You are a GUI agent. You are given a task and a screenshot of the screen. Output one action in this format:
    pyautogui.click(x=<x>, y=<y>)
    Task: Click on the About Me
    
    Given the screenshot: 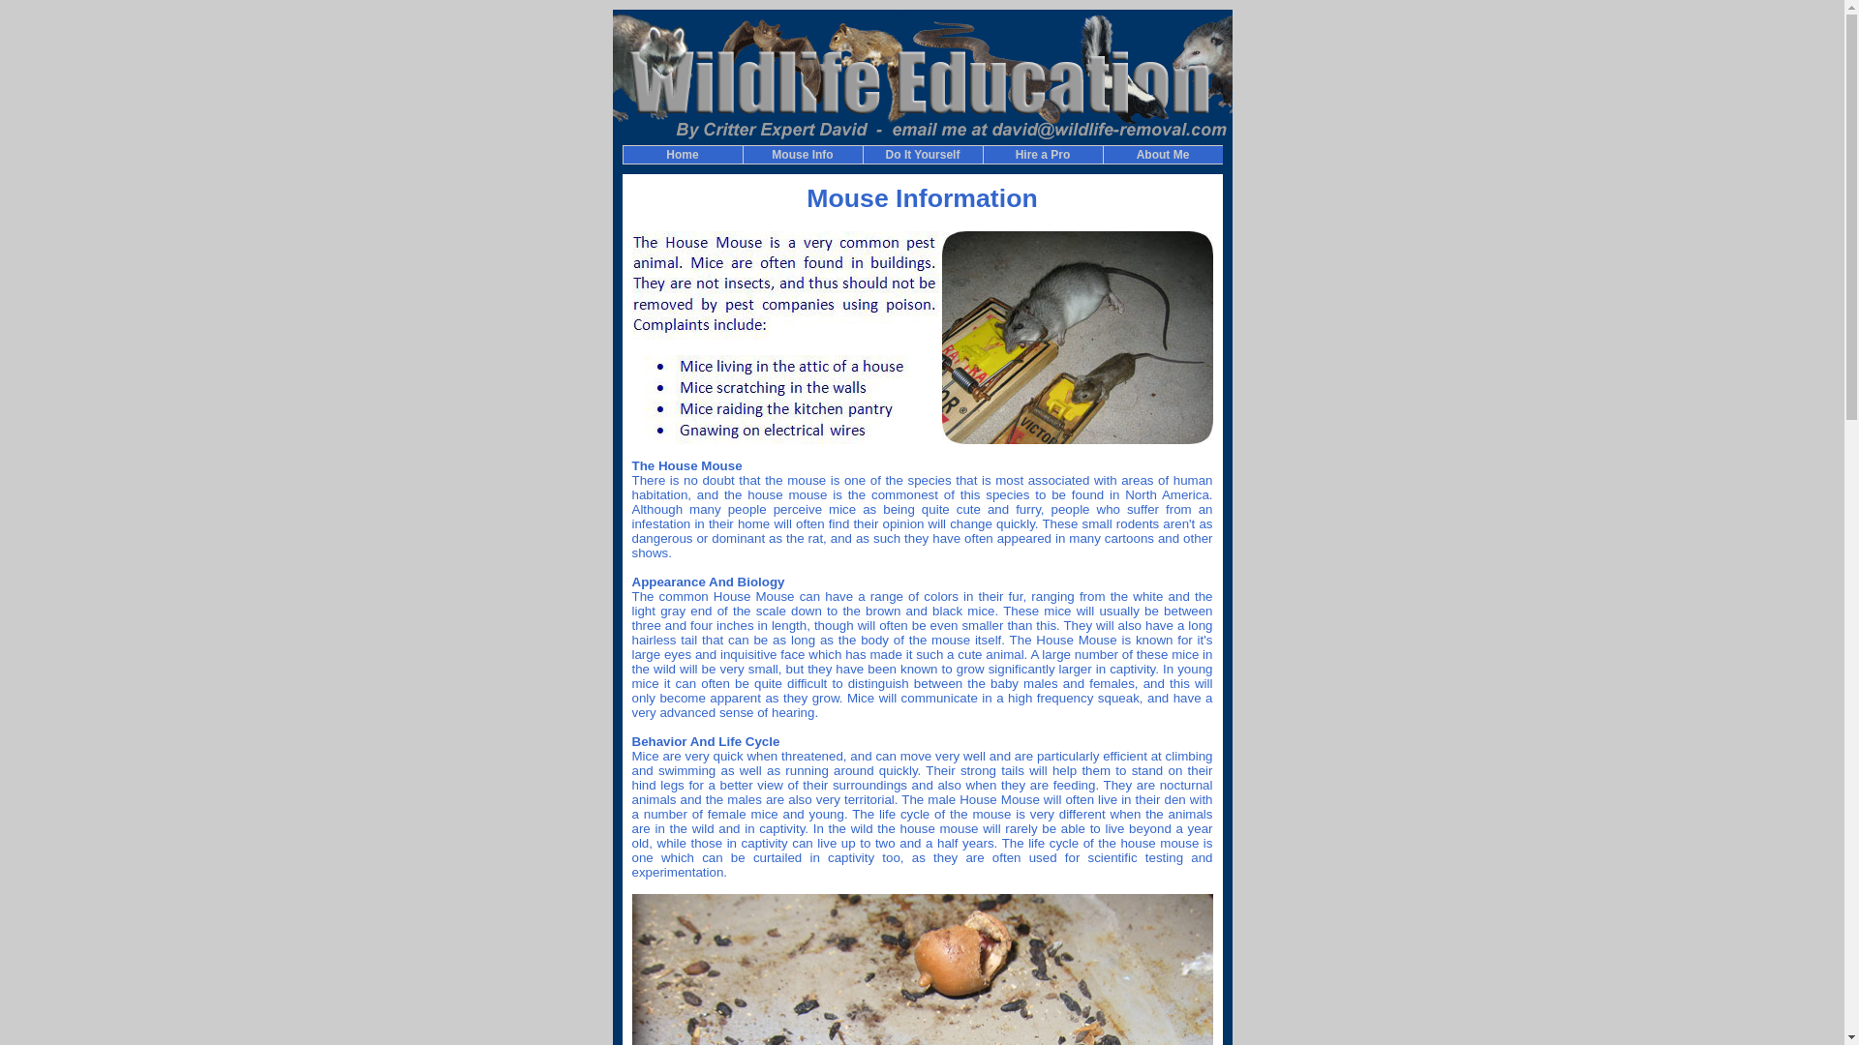 What is the action you would take?
    pyautogui.click(x=1162, y=155)
    